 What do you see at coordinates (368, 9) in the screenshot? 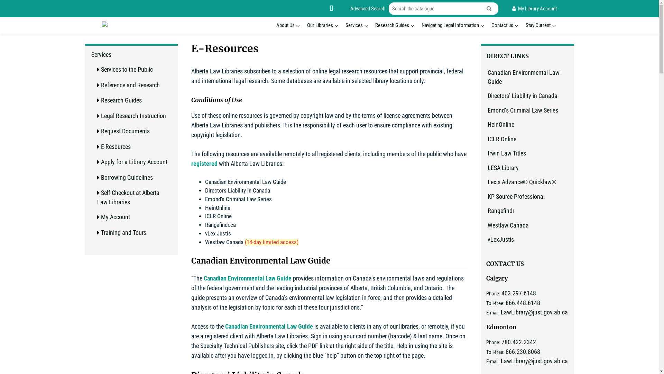
I see `Advanced Search` at bounding box center [368, 9].